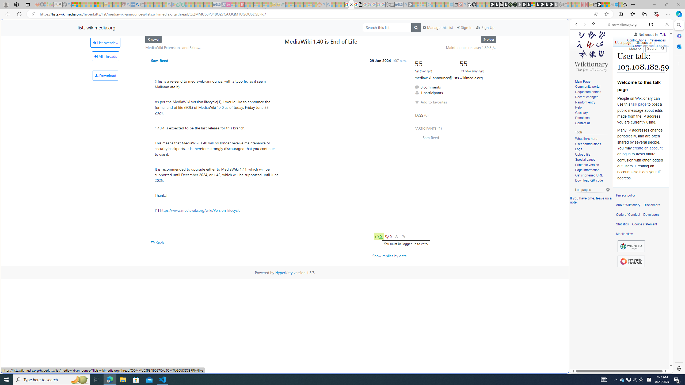  What do you see at coordinates (96, 27) in the screenshot?
I see `lists.wikimedia.org` at bounding box center [96, 27].